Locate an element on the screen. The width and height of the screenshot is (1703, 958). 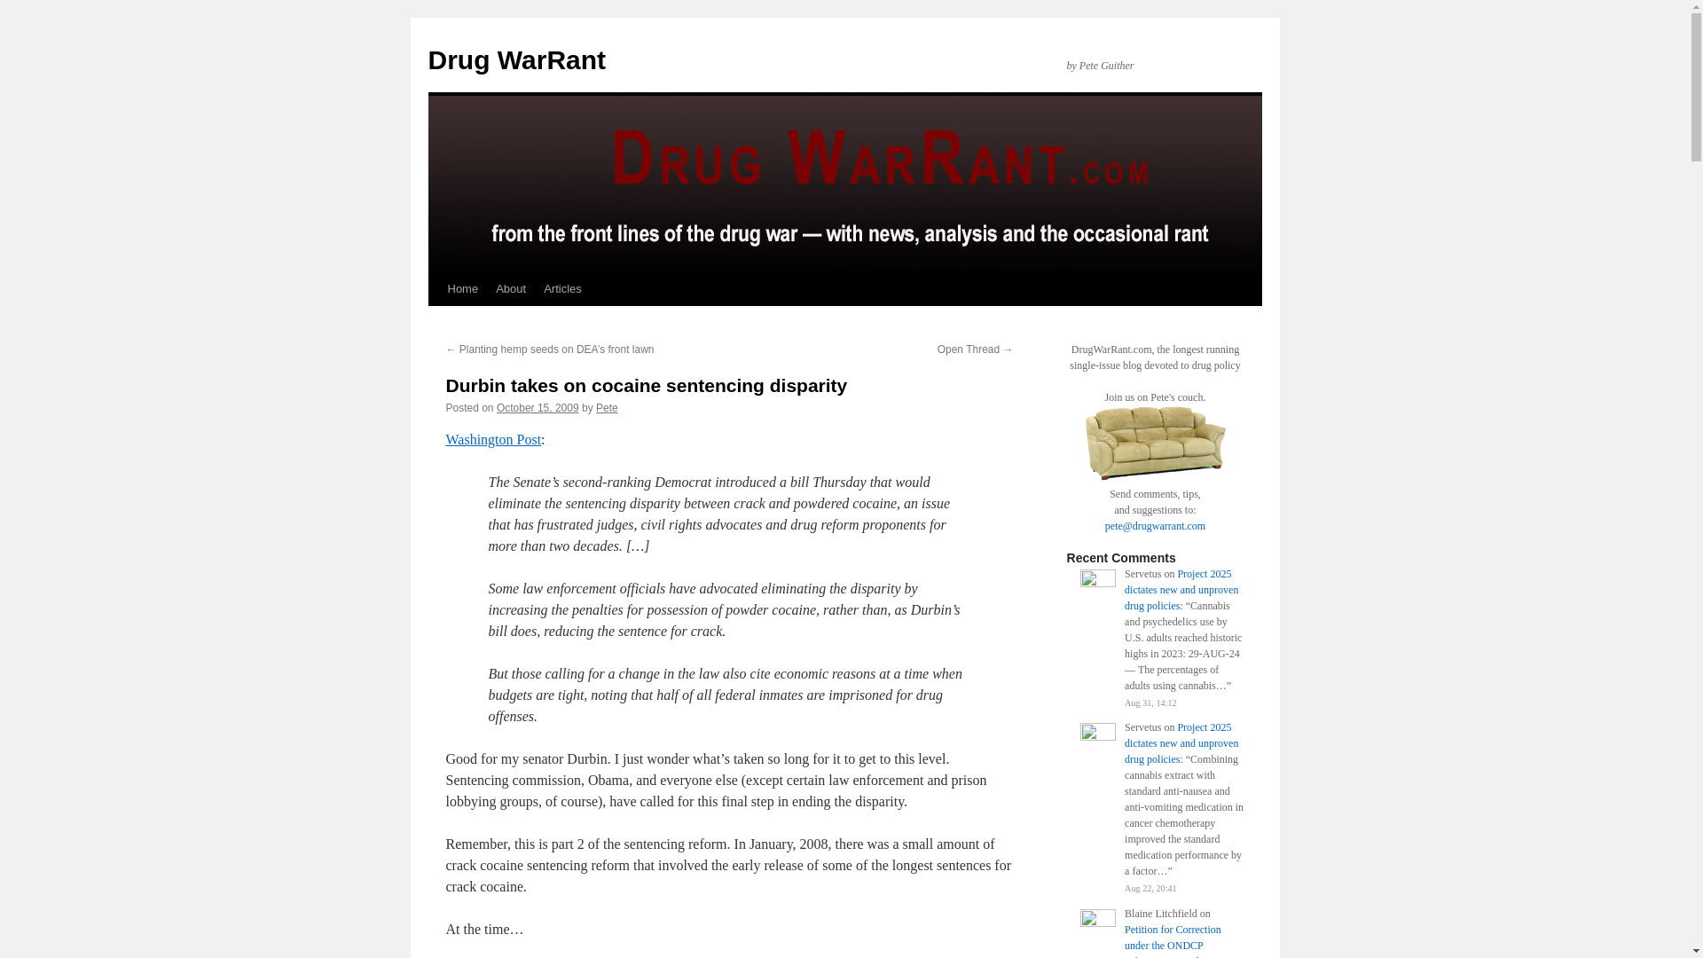
About is located at coordinates (511, 288).